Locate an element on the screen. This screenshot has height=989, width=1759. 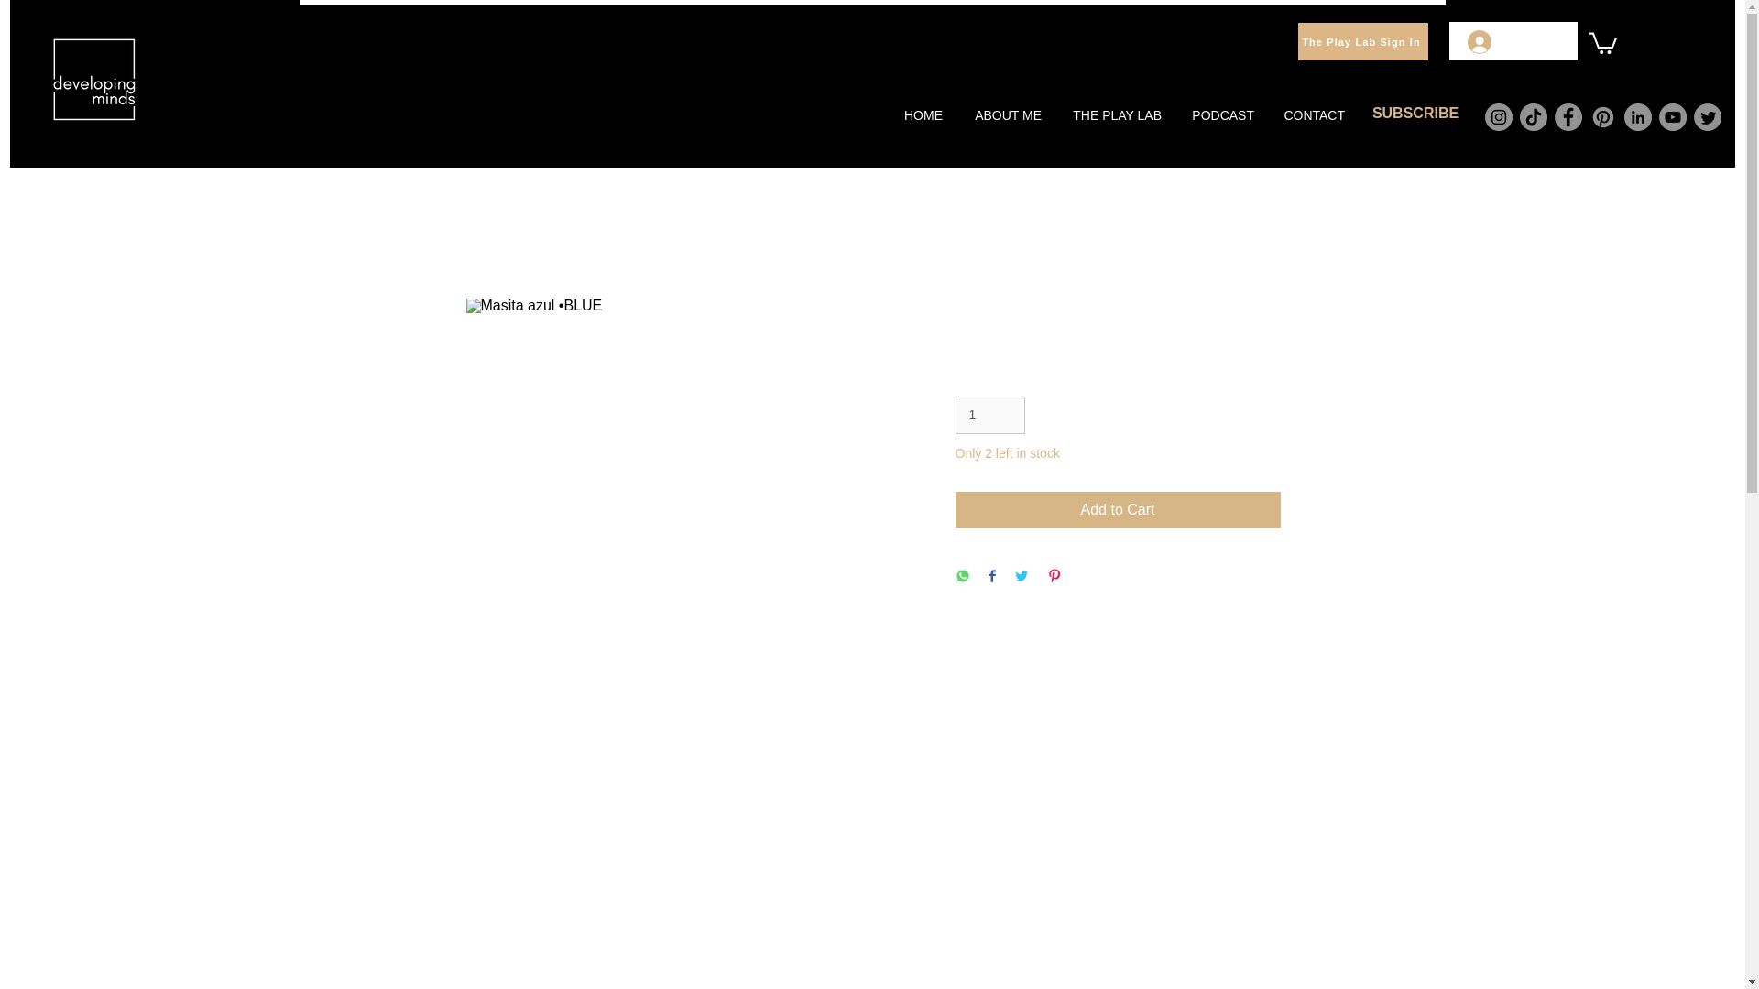
ABOUT ME is located at coordinates (1006, 115).